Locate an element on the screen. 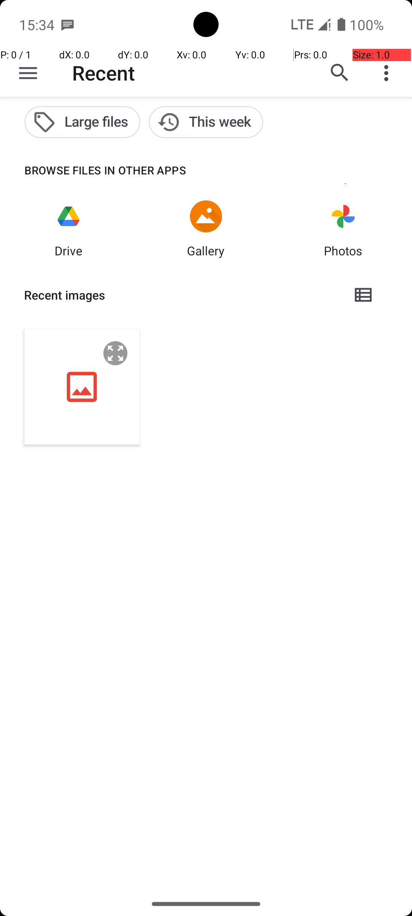 The image size is (412, 916). IMG_20231015_153418.jpg, 30.95 kB, 15:34 is located at coordinates (82, 387).